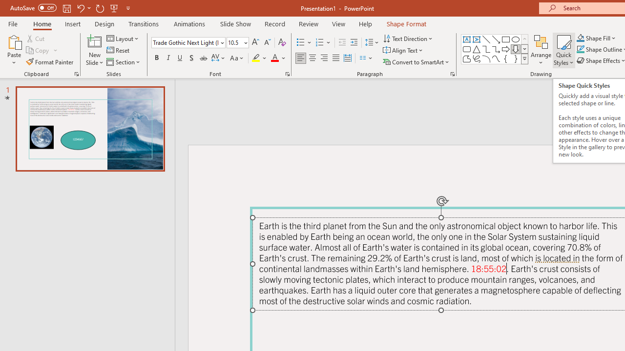 The image size is (625, 351). I want to click on Isosceles Triangle, so click(477, 49).